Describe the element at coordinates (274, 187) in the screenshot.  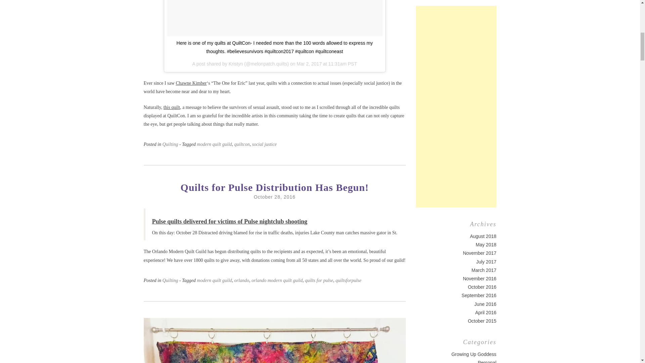
I see `Quilts for Pulse Distribution Has Begun!` at that location.